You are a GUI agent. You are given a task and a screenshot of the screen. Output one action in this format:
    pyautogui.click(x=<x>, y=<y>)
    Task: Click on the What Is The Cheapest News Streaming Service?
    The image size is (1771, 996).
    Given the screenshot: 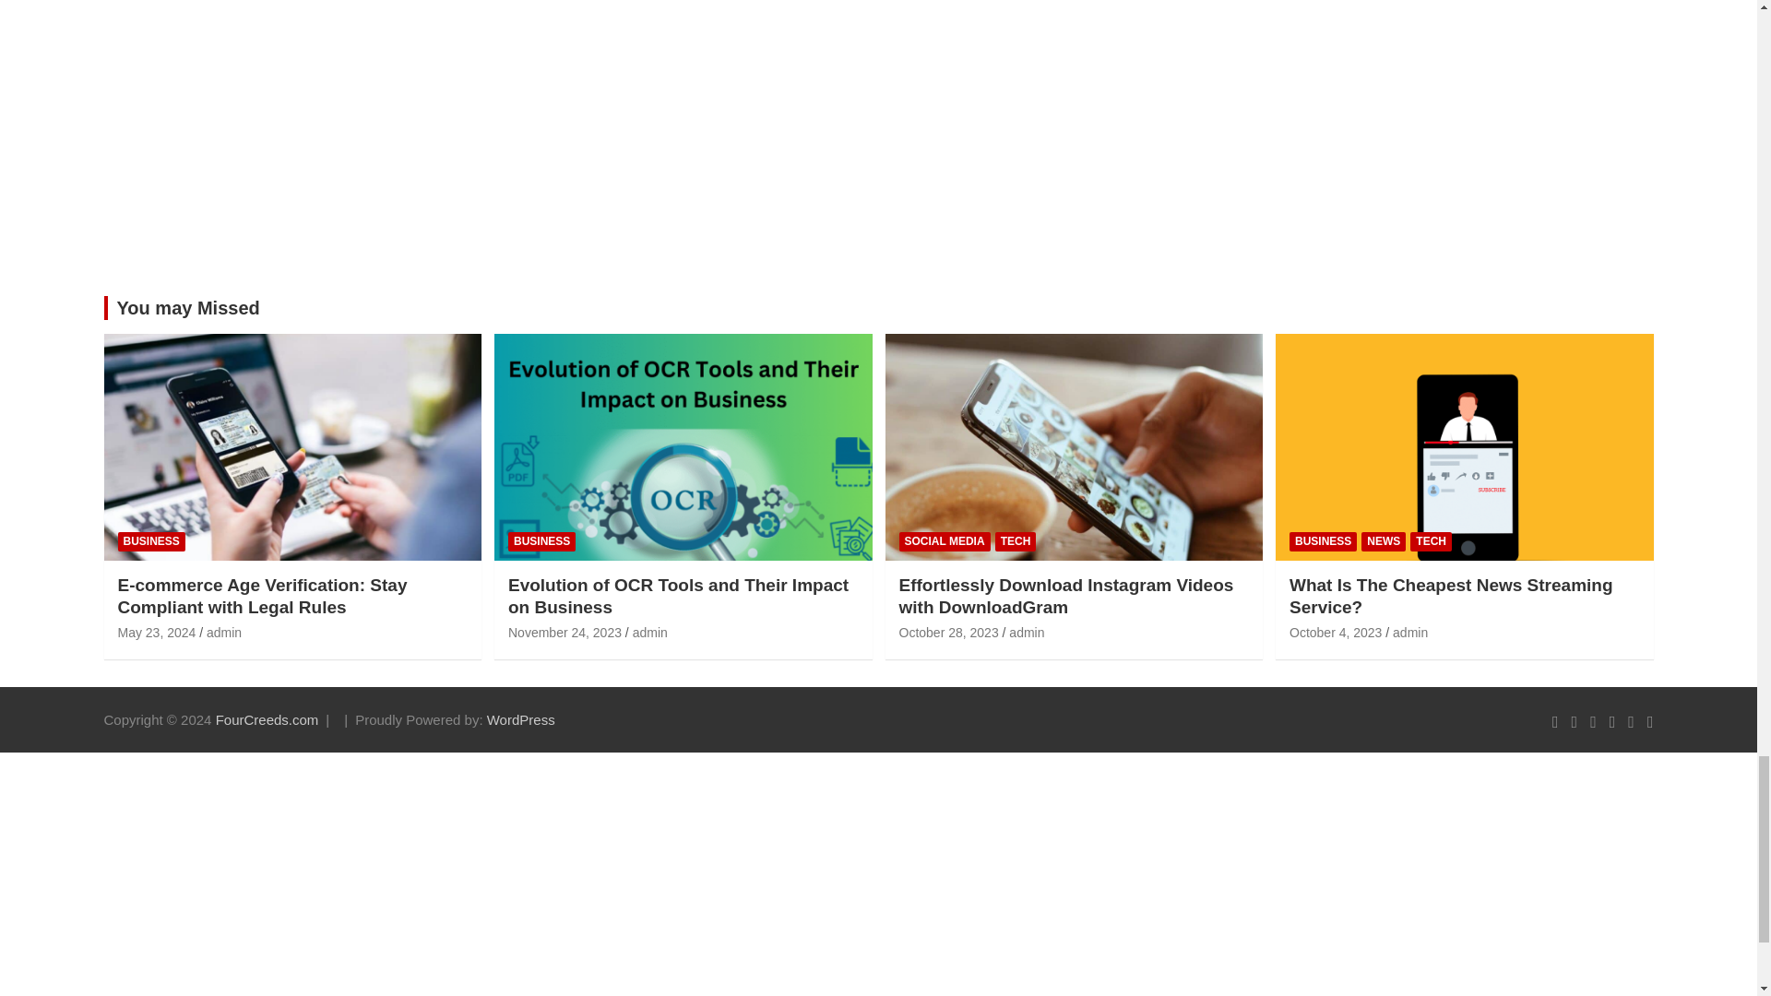 What is the action you would take?
    pyautogui.click(x=1335, y=633)
    